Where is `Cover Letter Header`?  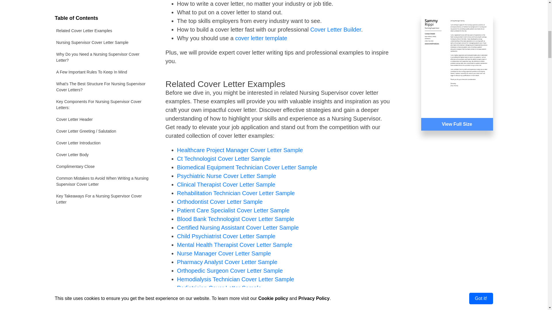
Cover Letter Header is located at coordinates (103, 33).